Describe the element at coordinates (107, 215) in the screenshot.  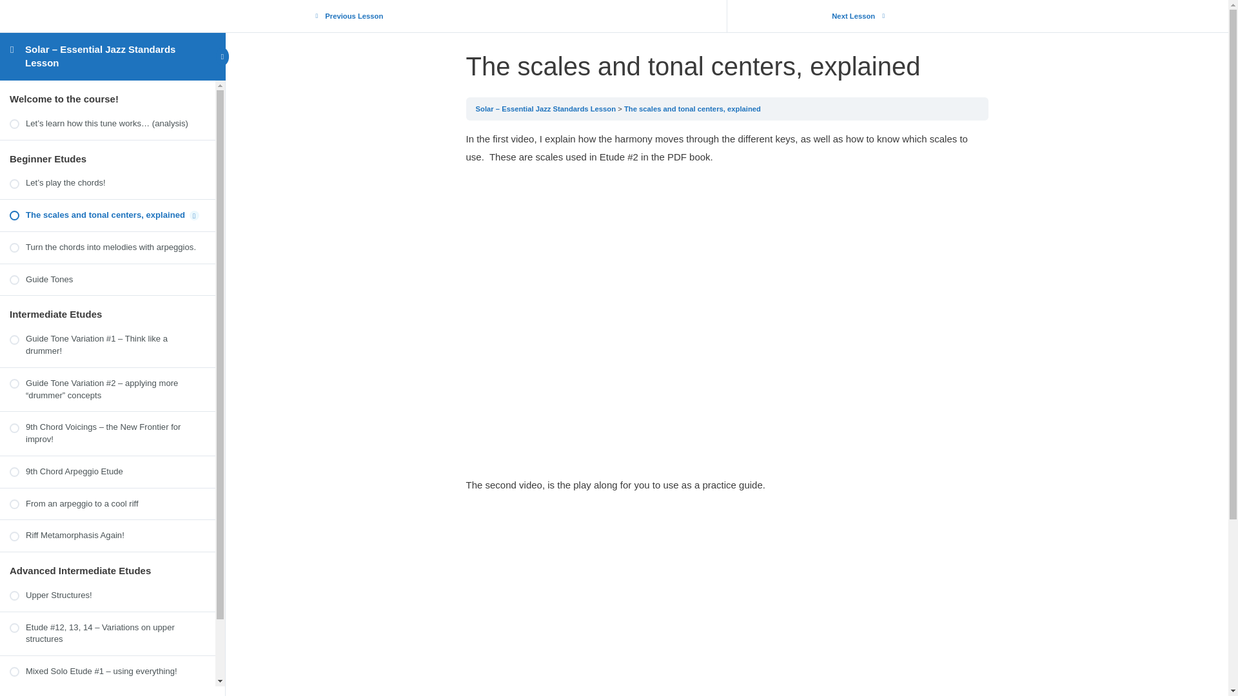
I see `The scales and tonal centers, explained` at that location.